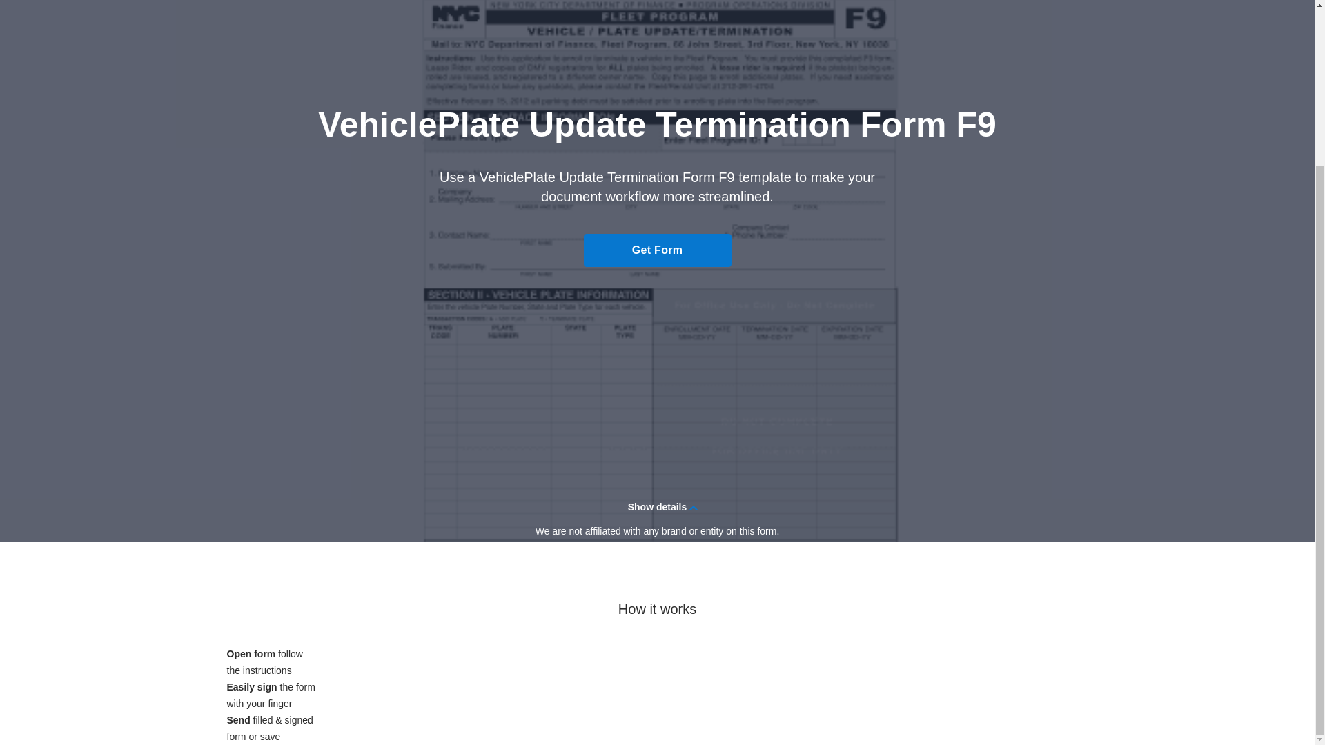 The height and width of the screenshot is (745, 1325). What do you see at coordinates (657, 250) in the screenshot?
I see `Get Form` at bounding box center [657, 250].